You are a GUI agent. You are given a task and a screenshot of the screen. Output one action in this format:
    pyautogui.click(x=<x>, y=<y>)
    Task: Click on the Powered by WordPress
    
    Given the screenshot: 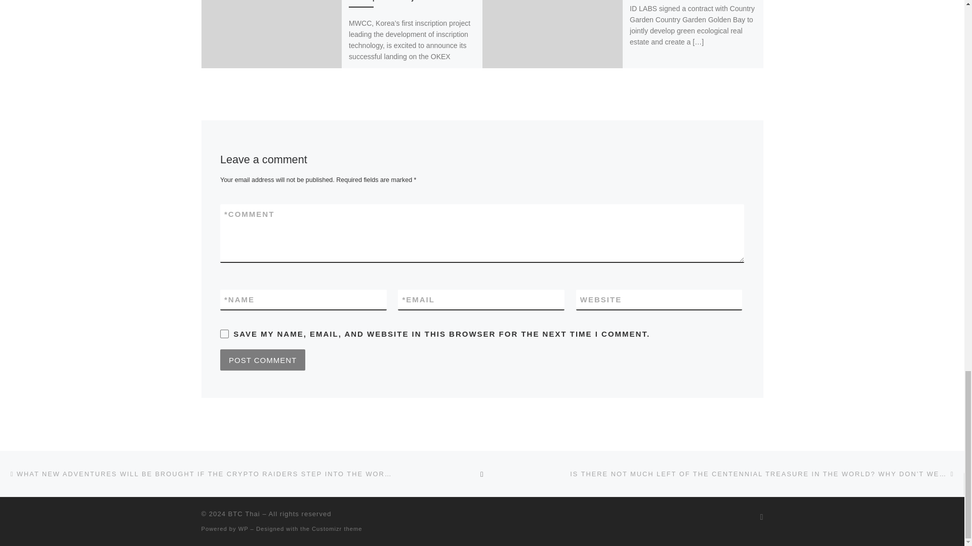 What is the action you would take?
    pyautogui.click(x=243, y=529)
    